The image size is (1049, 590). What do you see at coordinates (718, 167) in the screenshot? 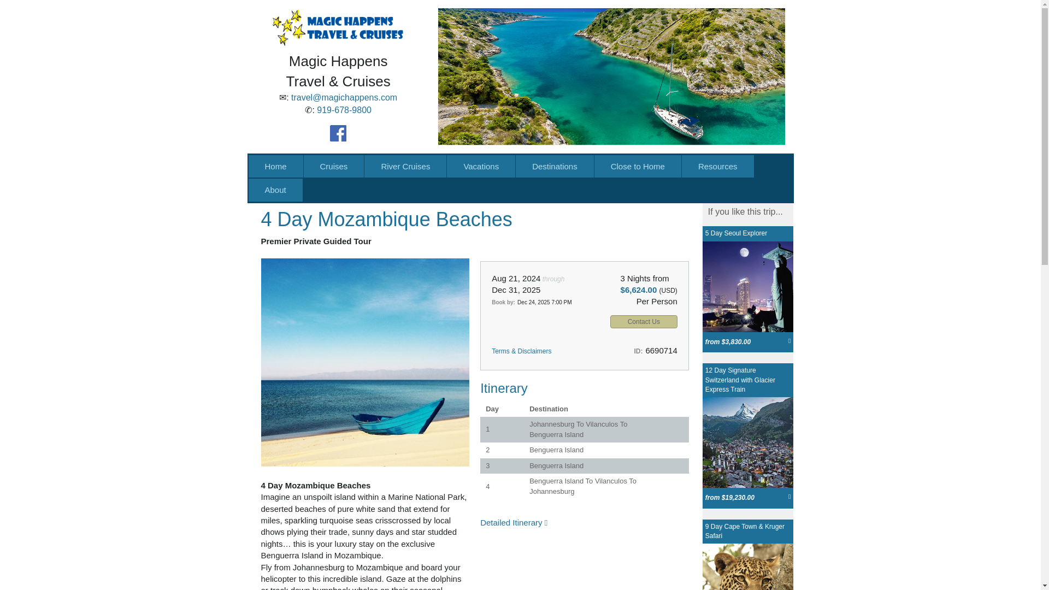
I see `Resources` at bounding box center [718, 167].